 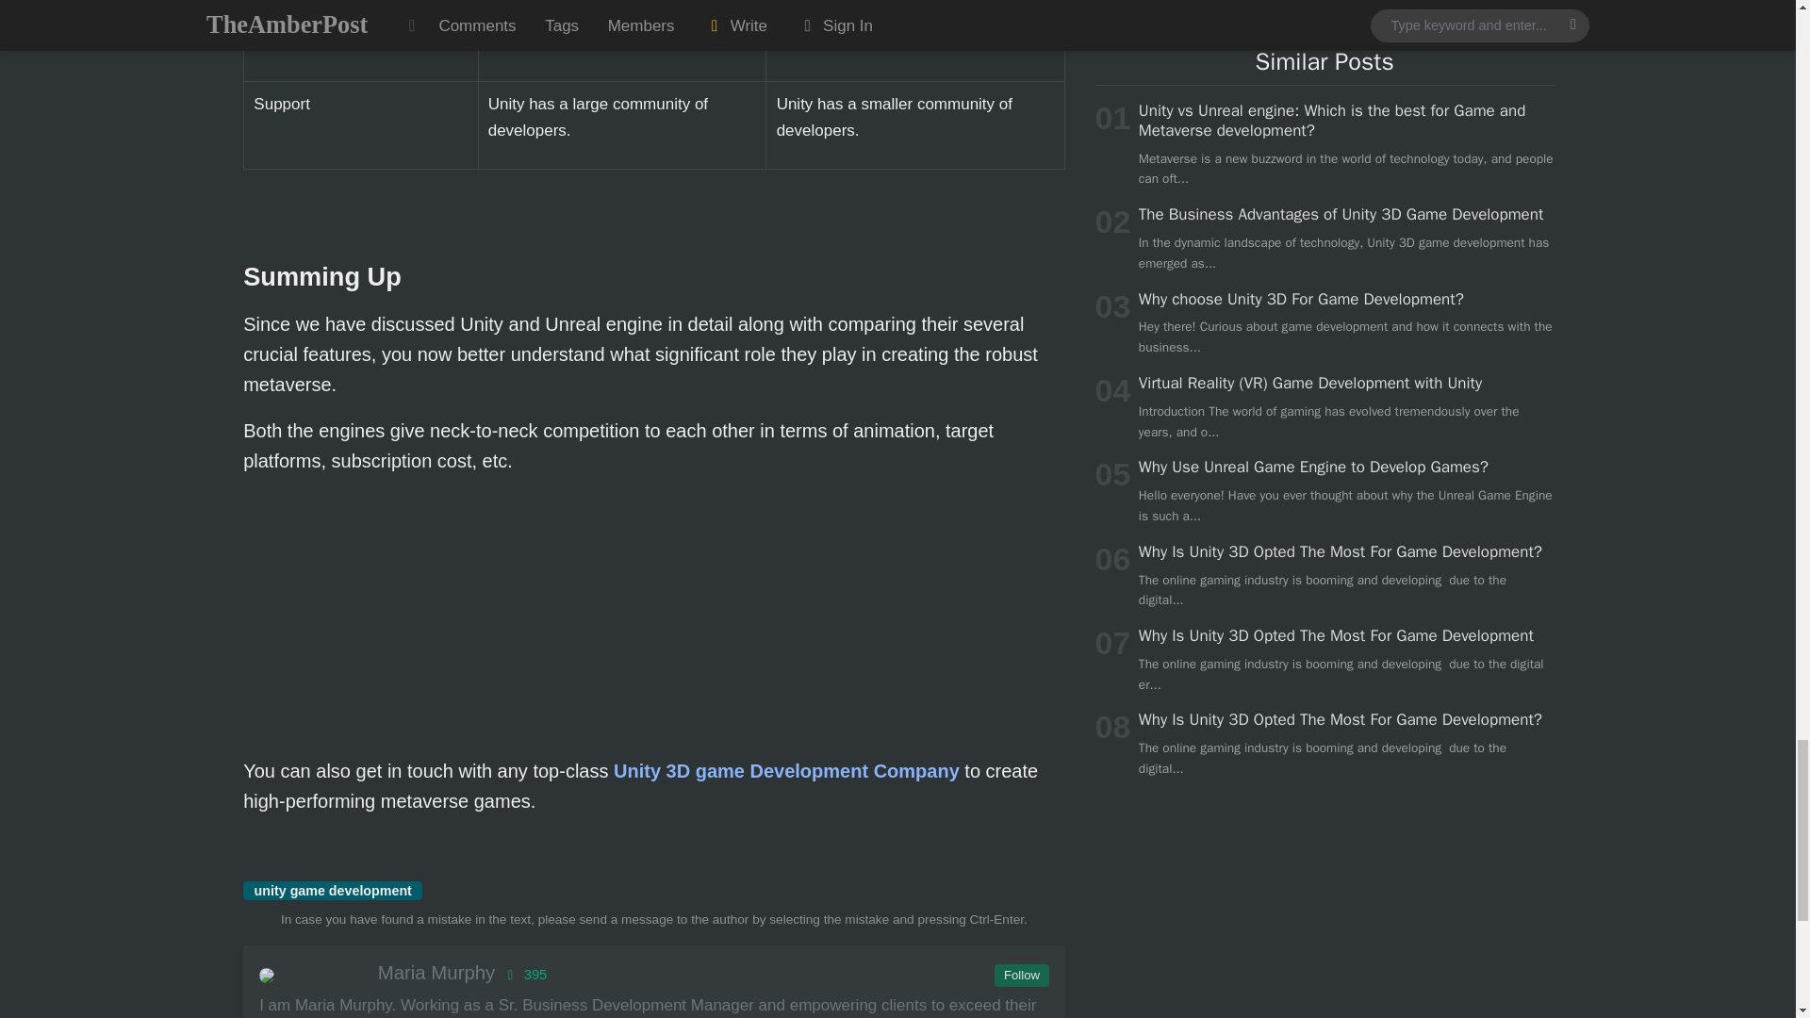 What do you see at coordinates (523, 975) in the screenshot?
I see `Rating` at bounding box center [523, 975].